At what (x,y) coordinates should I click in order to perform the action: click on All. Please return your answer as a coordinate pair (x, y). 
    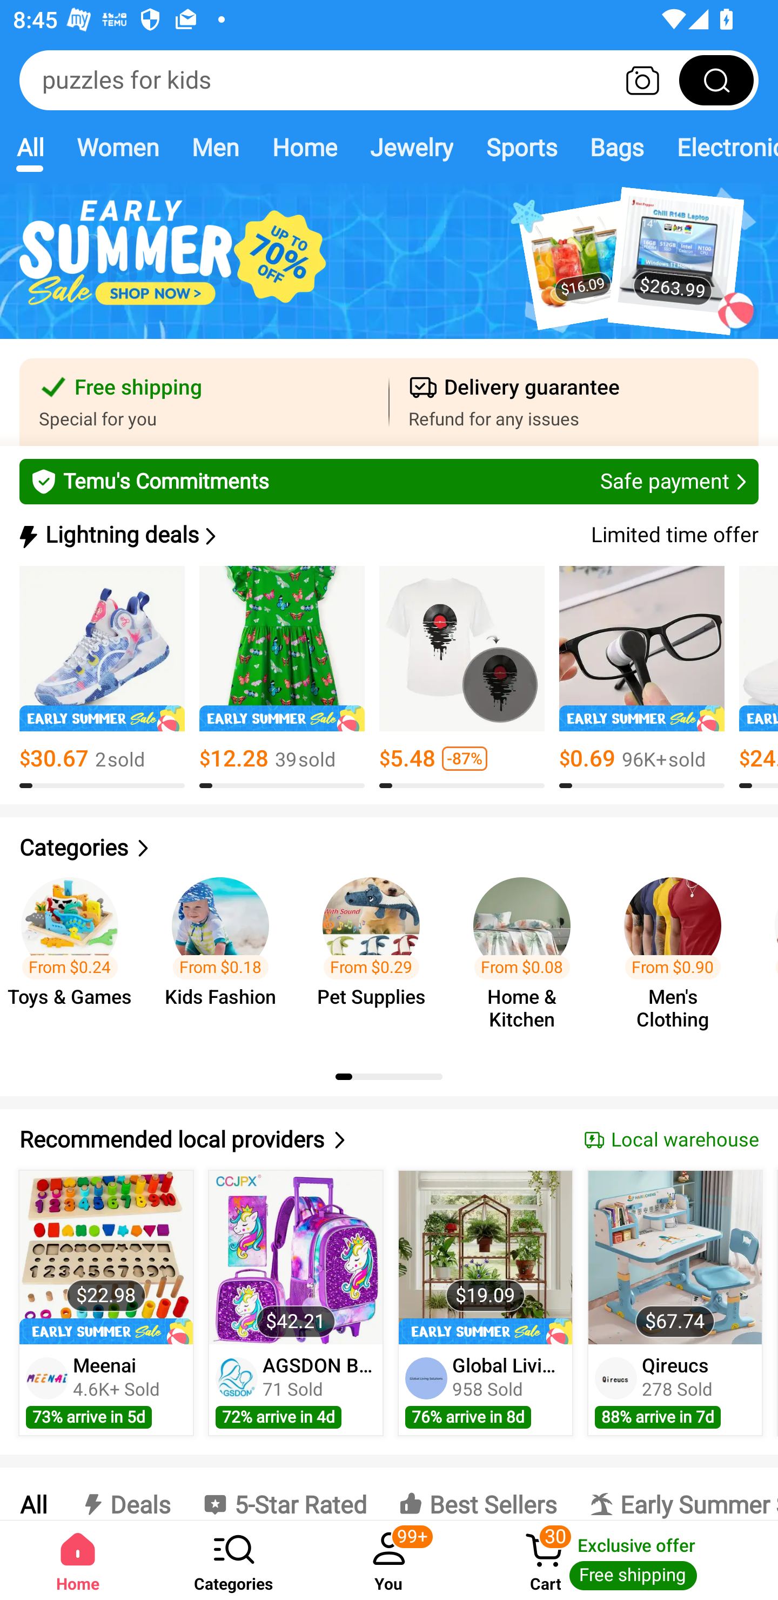
    Looking at the image, I should click on (32, 1494).